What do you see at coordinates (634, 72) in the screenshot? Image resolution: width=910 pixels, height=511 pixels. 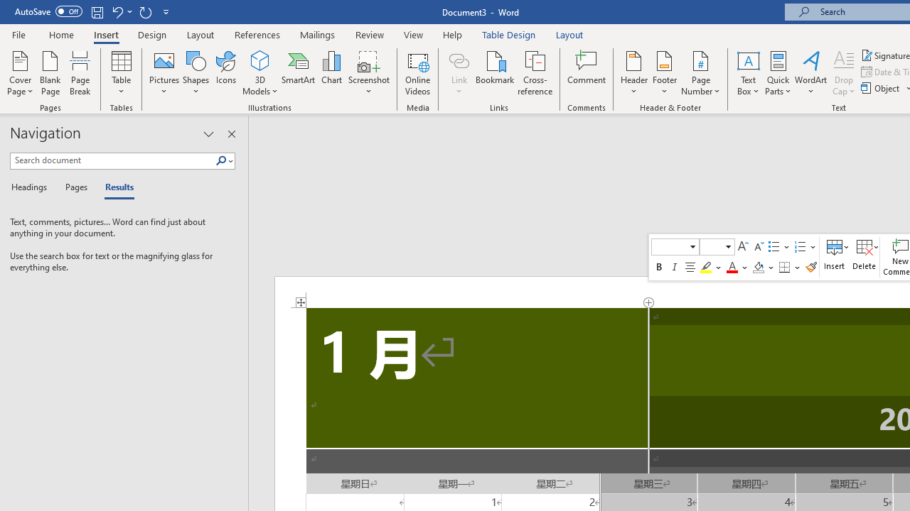 I see `Header` at bounding box center [634, 72].